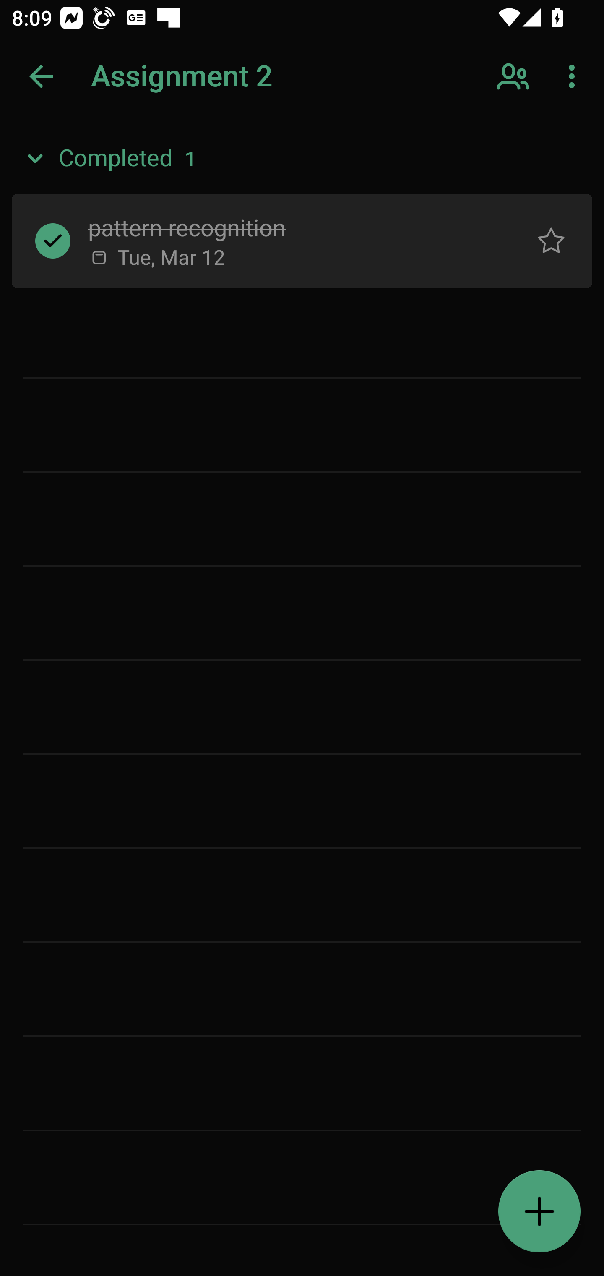  I want to click on Add a task, so click(539, 1211).